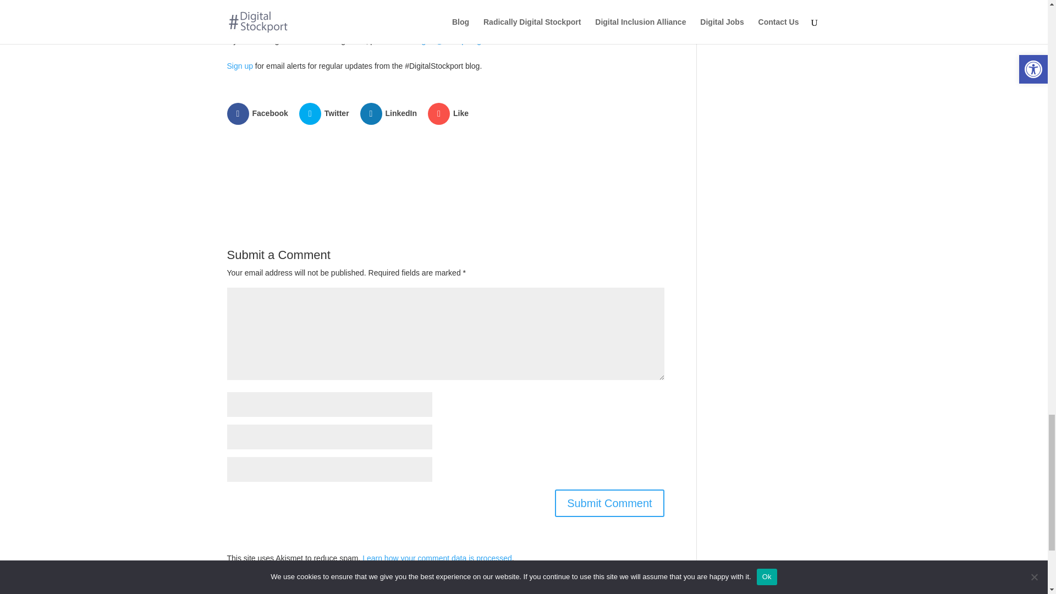 This screenshot has height=594, width=1056. Describe the element at coordinates (239, 66) in the screenshot. I see `Sign up` at that location.